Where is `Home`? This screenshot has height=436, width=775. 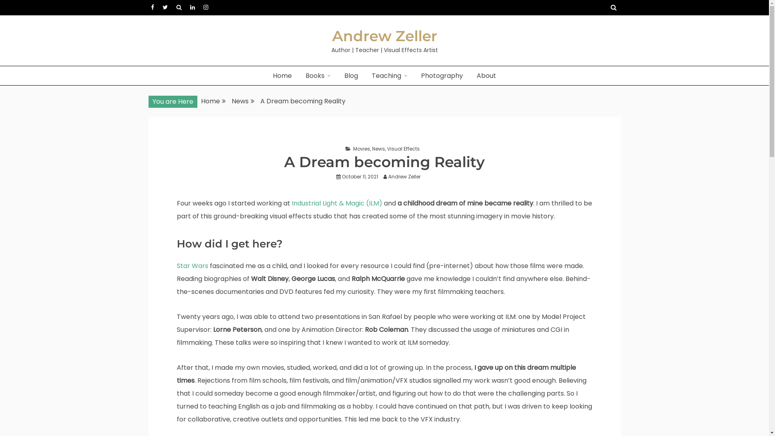 Home is located at coordinates (211, 101).